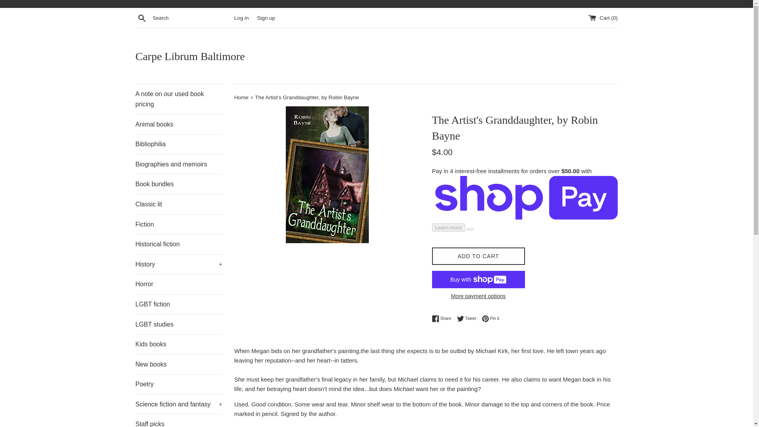  I want to click on Sign up, so click(266, 17).